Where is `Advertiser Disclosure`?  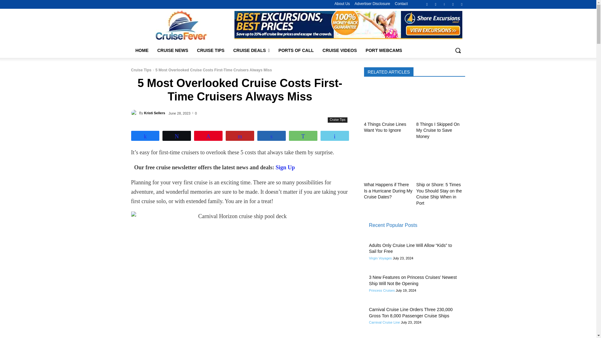
Advertiser Disclosure is located at coordinates (372, 4).